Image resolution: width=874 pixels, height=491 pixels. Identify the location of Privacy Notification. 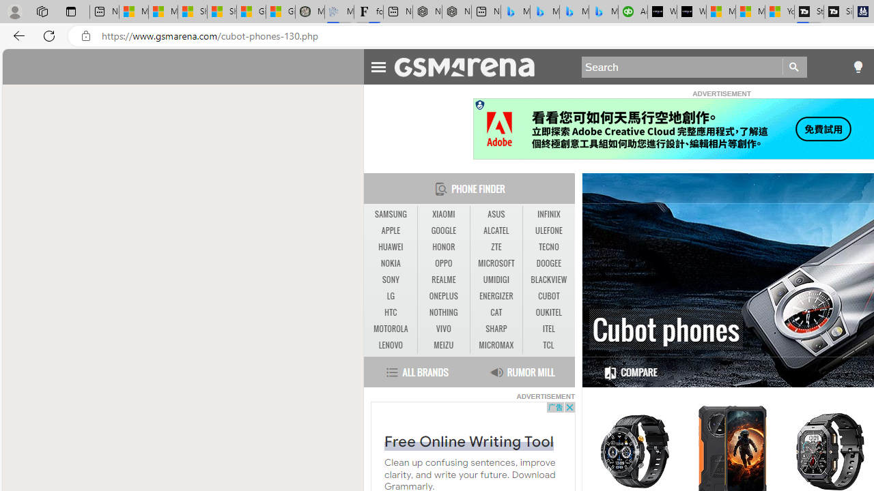
(479, 105).